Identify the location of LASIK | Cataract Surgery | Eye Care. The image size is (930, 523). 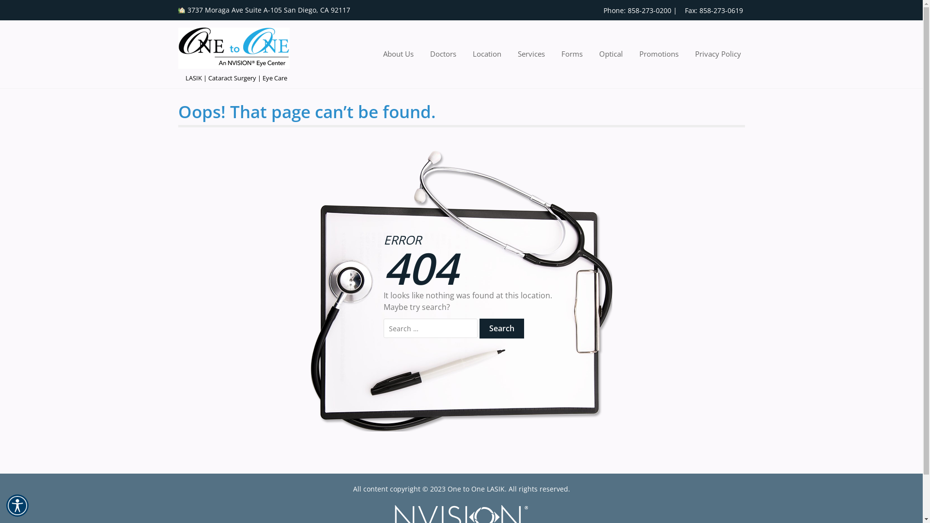
(236, 78).